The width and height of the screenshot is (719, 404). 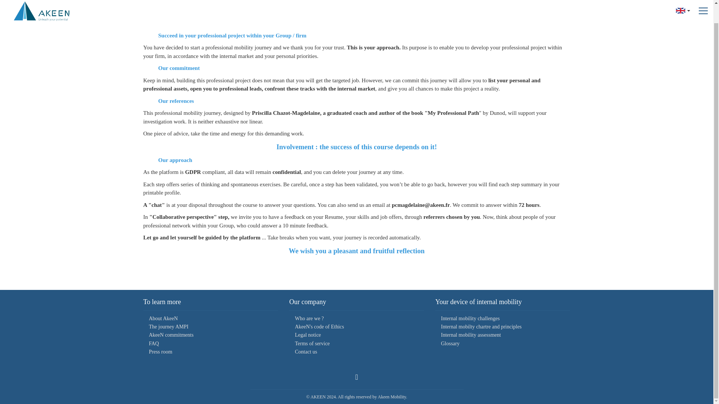 What do you see at coordinates (450, 343) in the screenshot?
I see `Glossary` at bounding box center [450, 343].